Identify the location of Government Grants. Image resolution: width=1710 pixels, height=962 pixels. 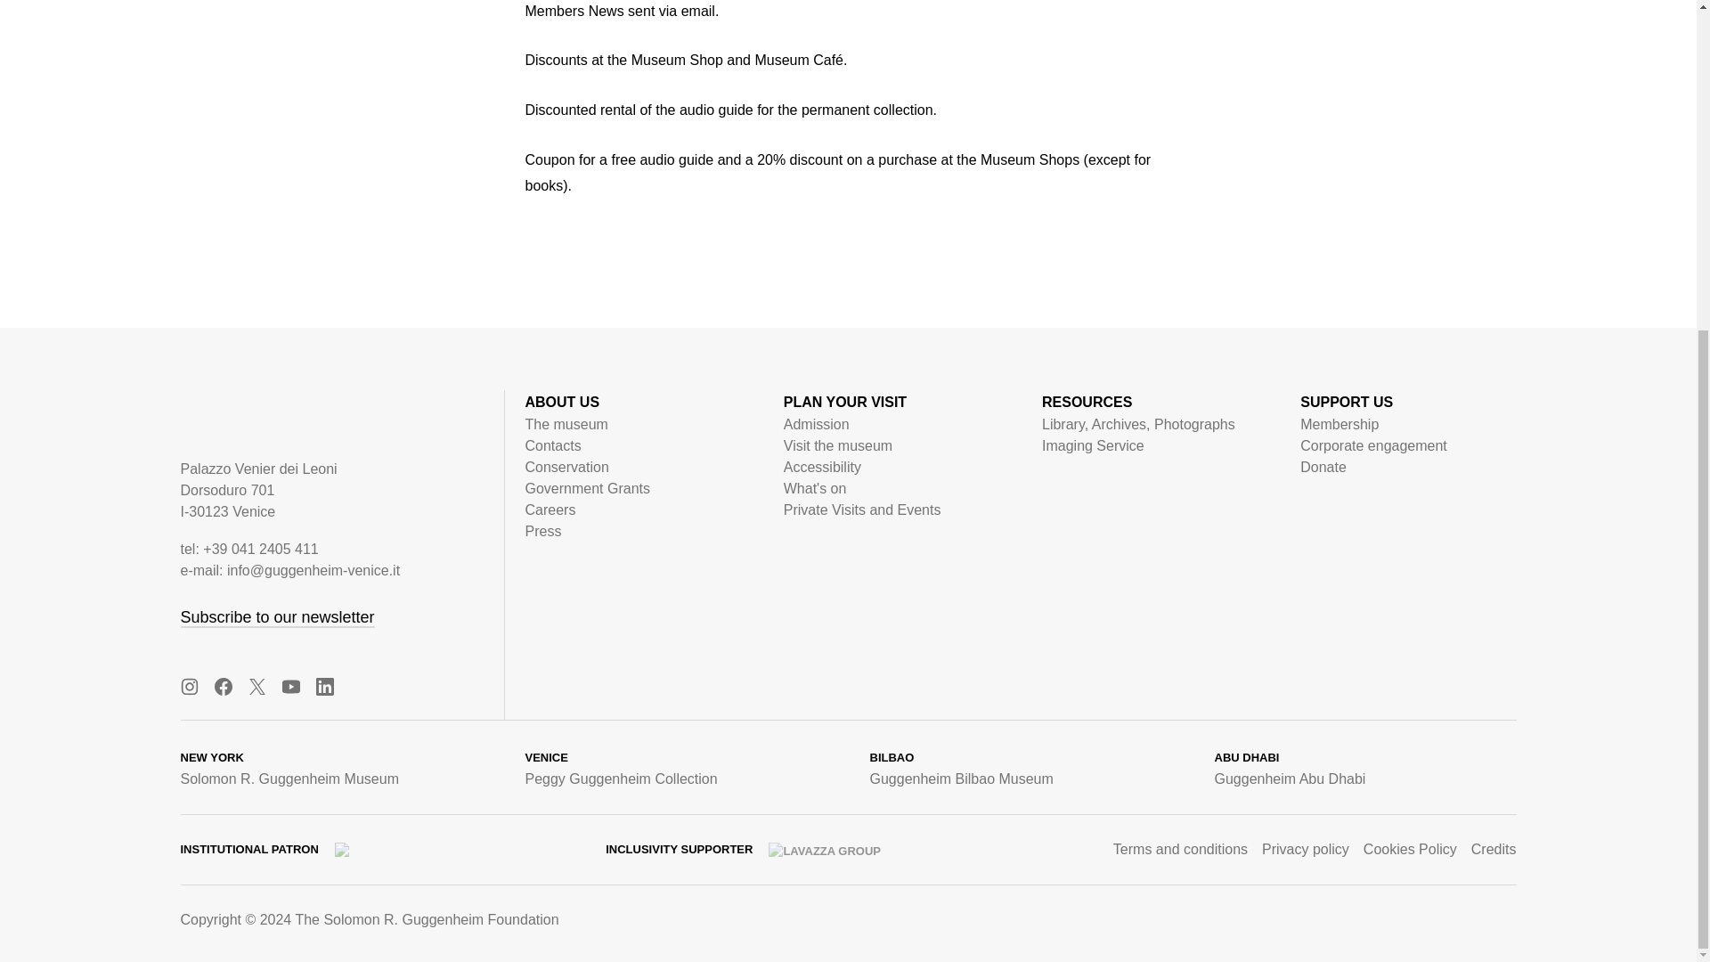
(588, 488).